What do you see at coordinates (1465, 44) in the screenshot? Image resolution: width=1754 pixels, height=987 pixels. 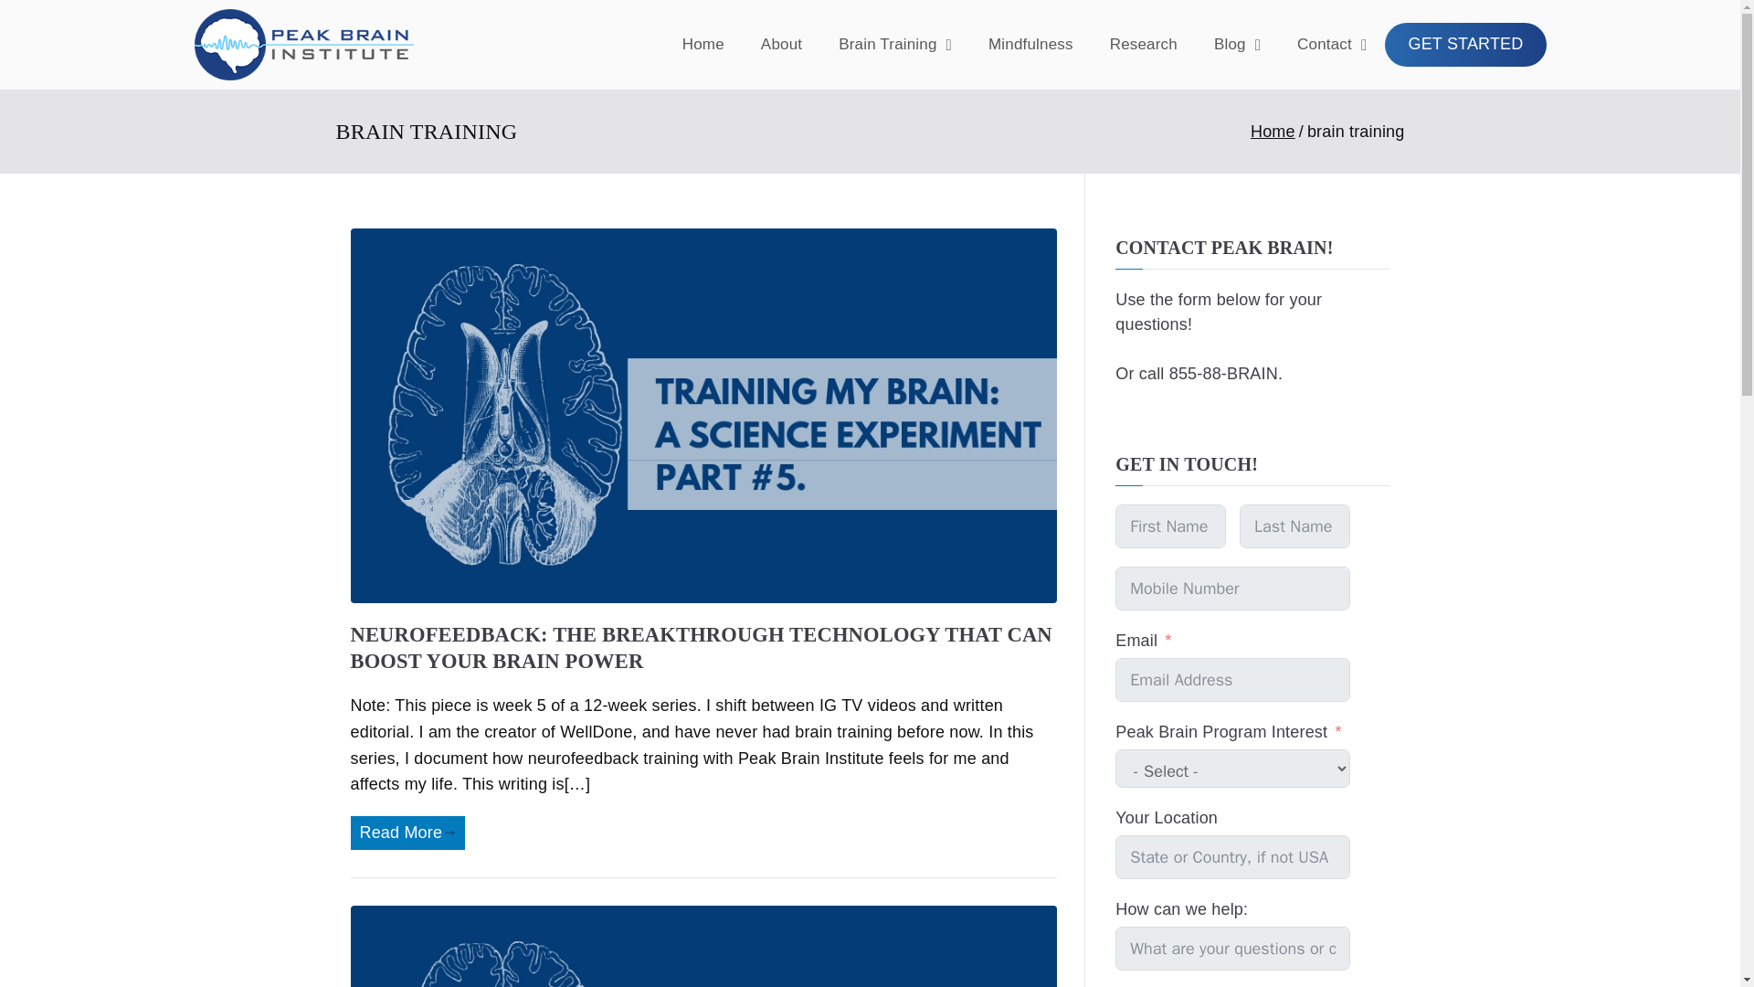 I see `GET STARTED` at bounding box center [1465, 44].